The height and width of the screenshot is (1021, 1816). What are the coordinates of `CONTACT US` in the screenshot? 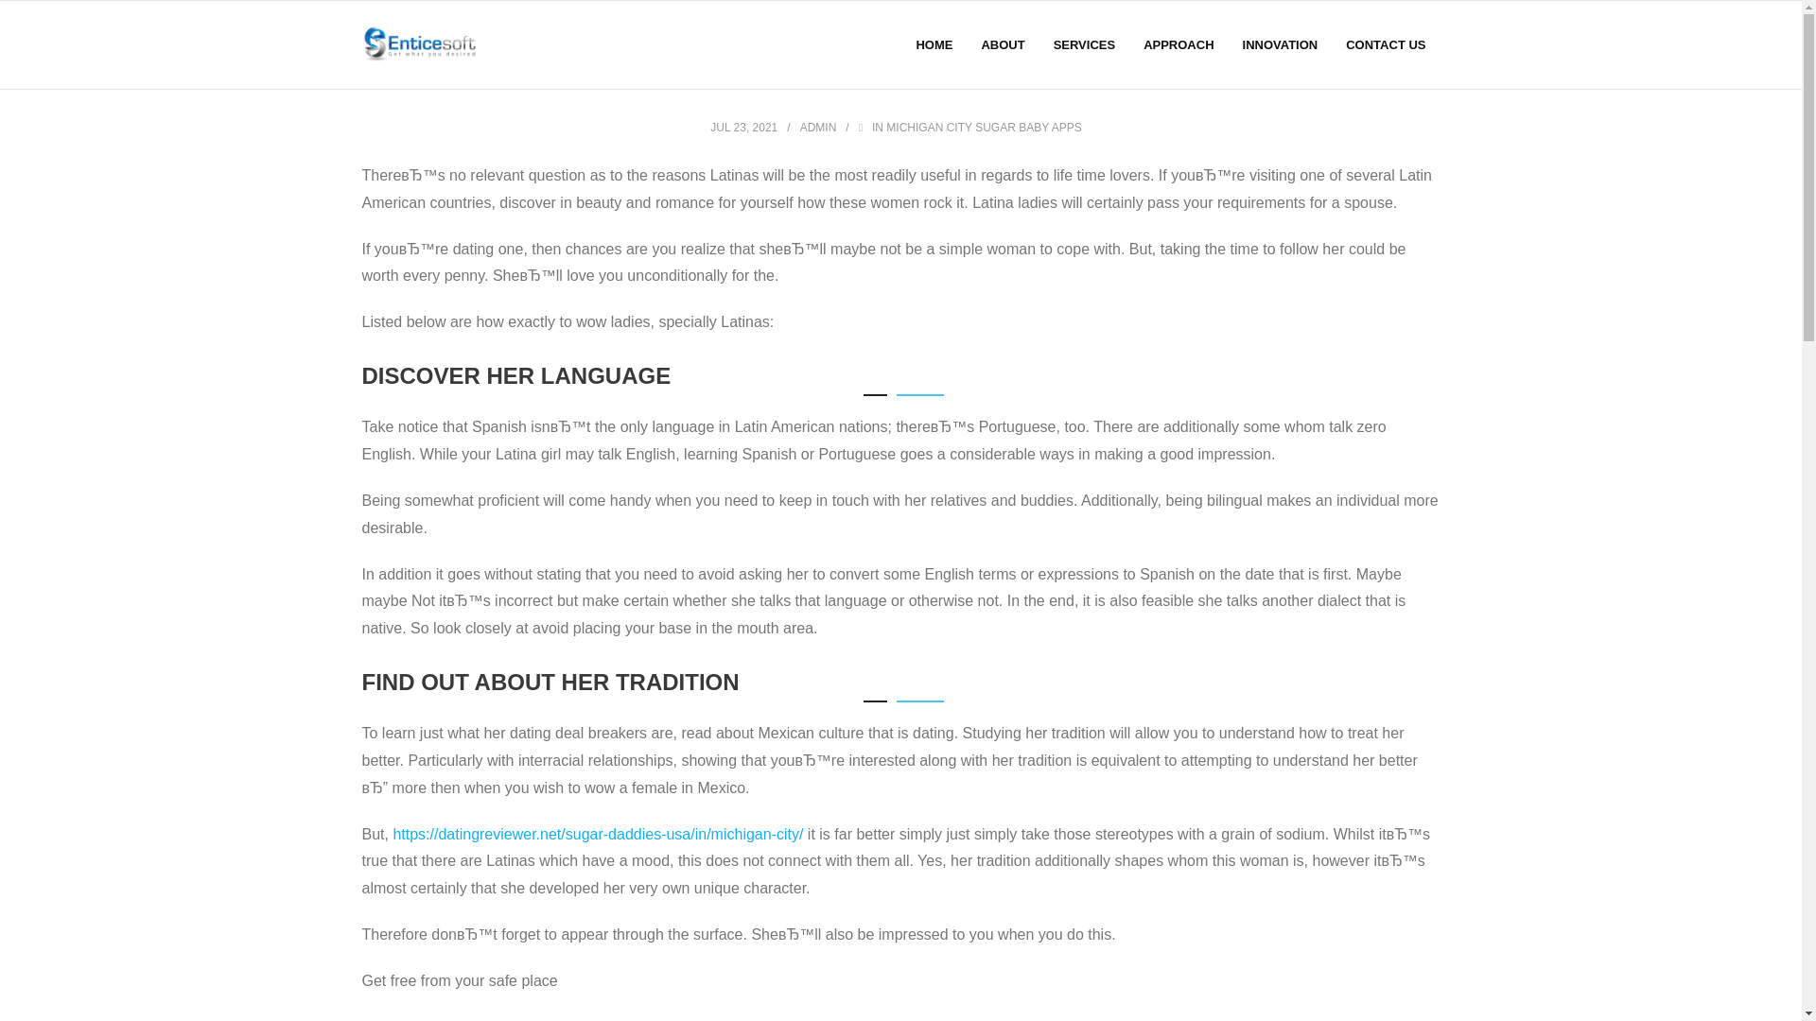 It's located at (1385, 44).